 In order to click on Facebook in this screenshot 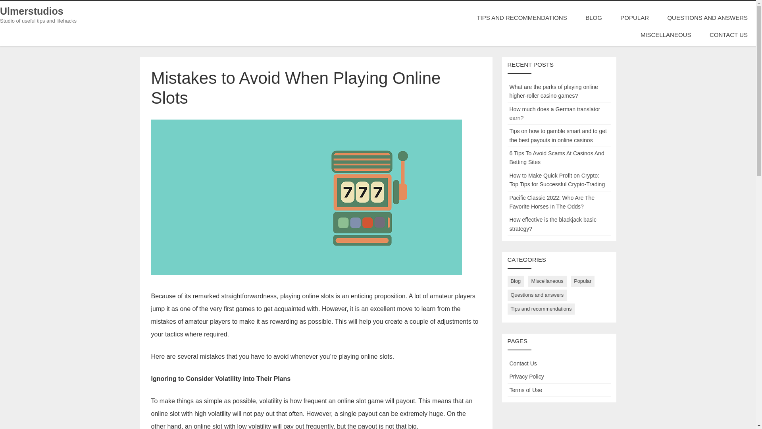, I will do `click(3, 75)`.